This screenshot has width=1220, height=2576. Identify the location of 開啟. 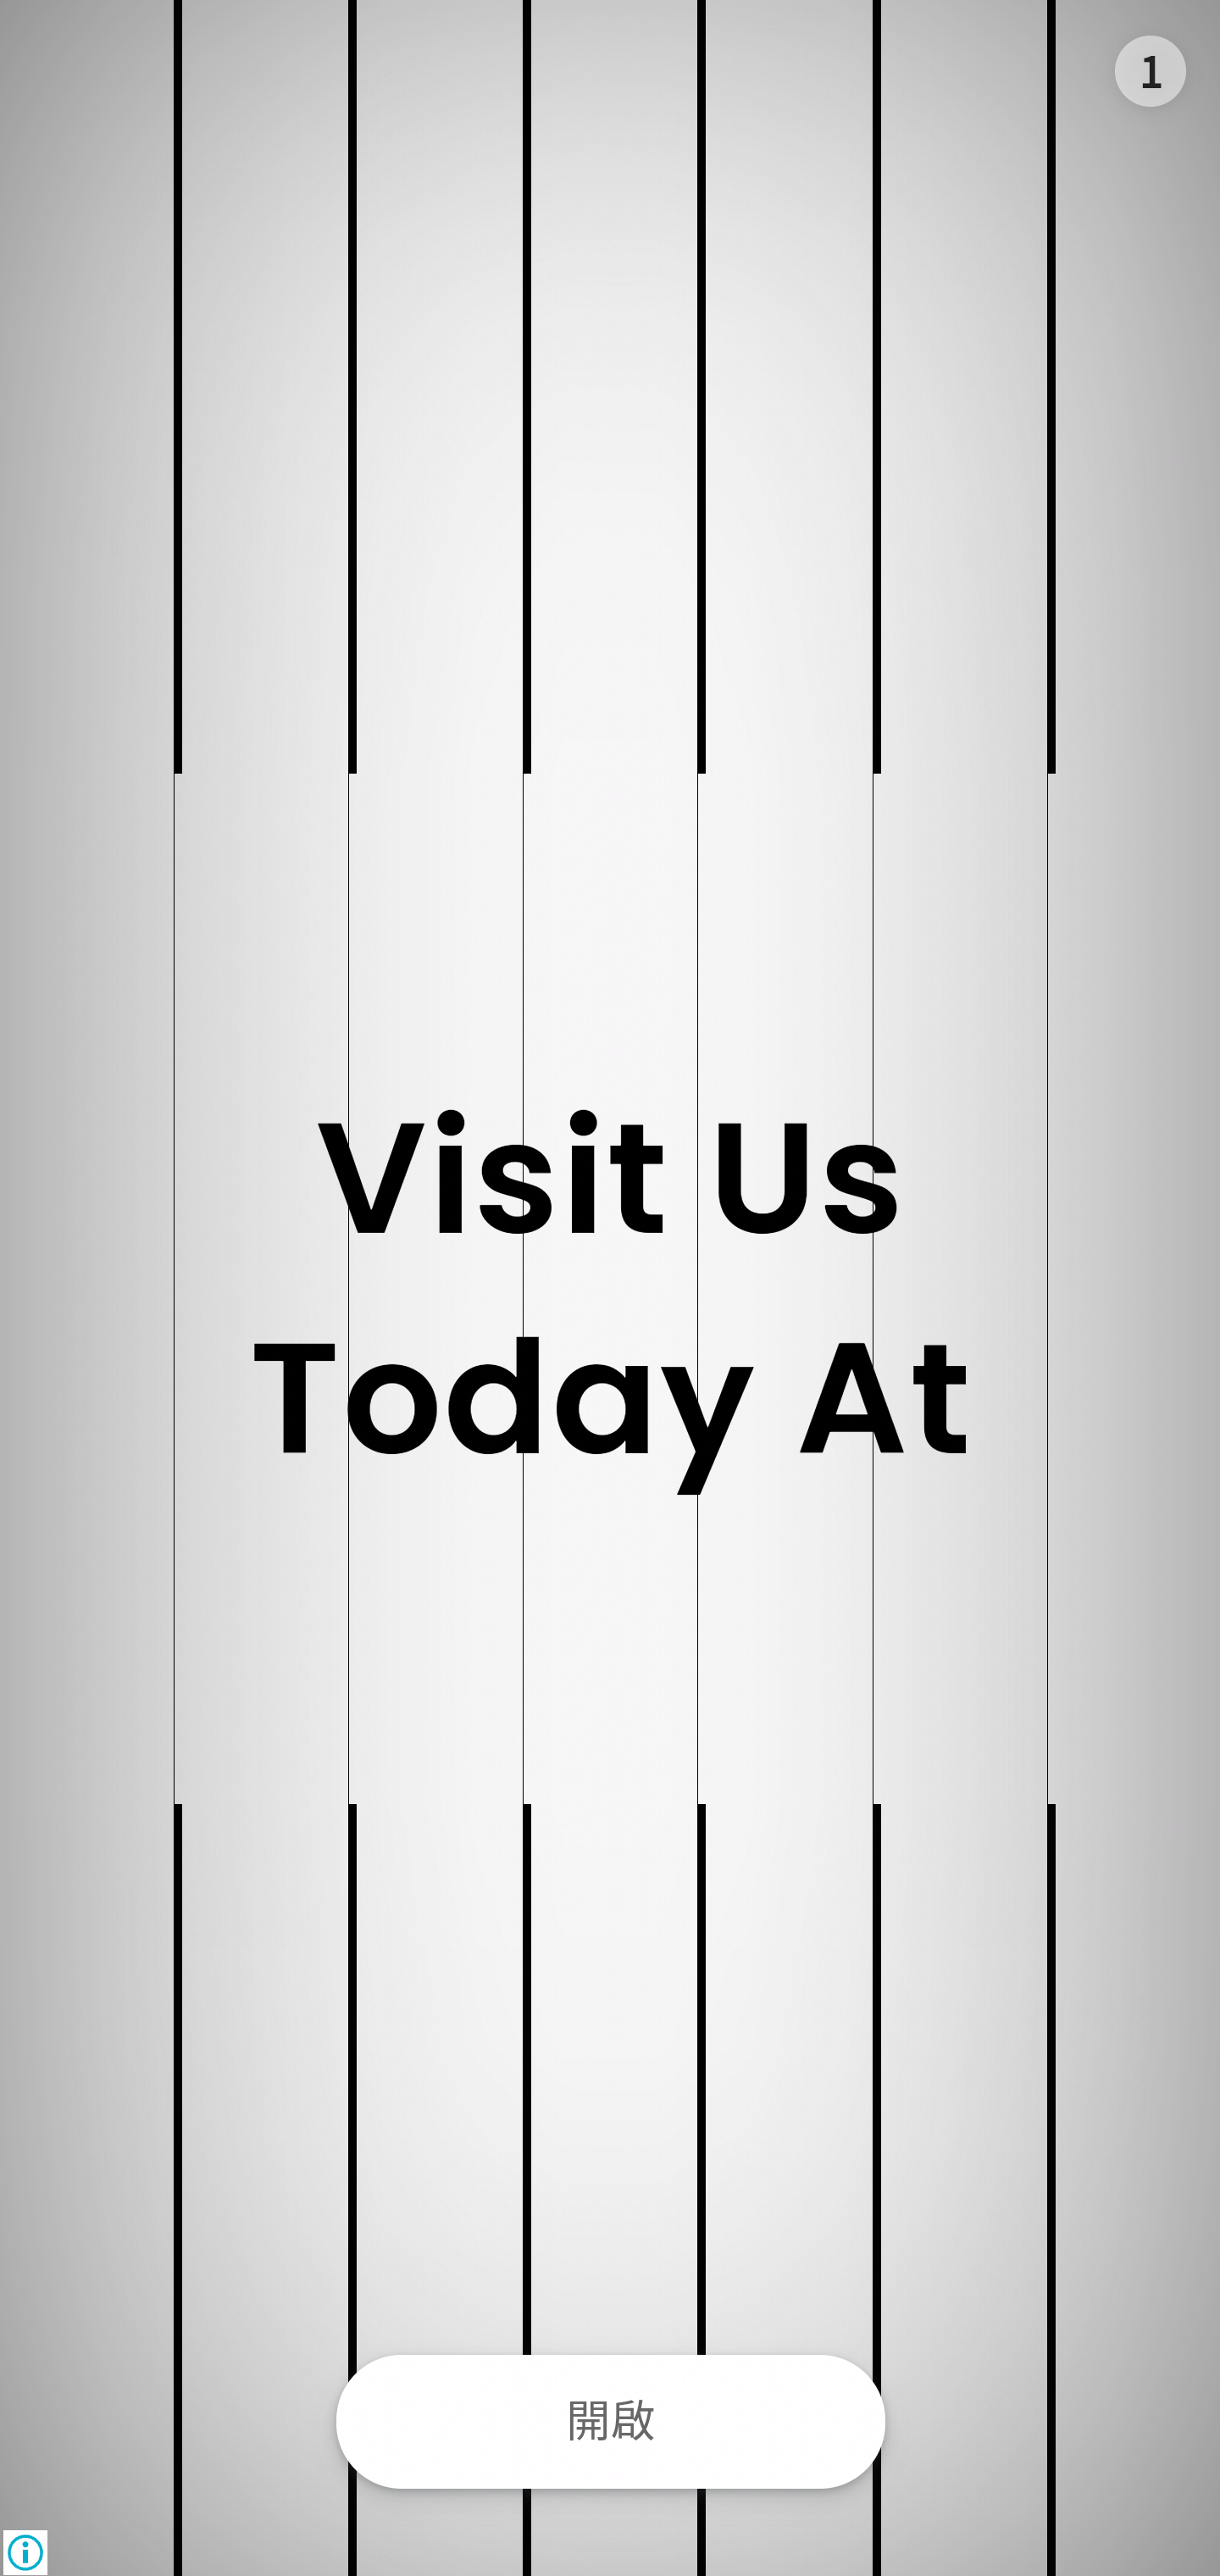
(610, 2422).